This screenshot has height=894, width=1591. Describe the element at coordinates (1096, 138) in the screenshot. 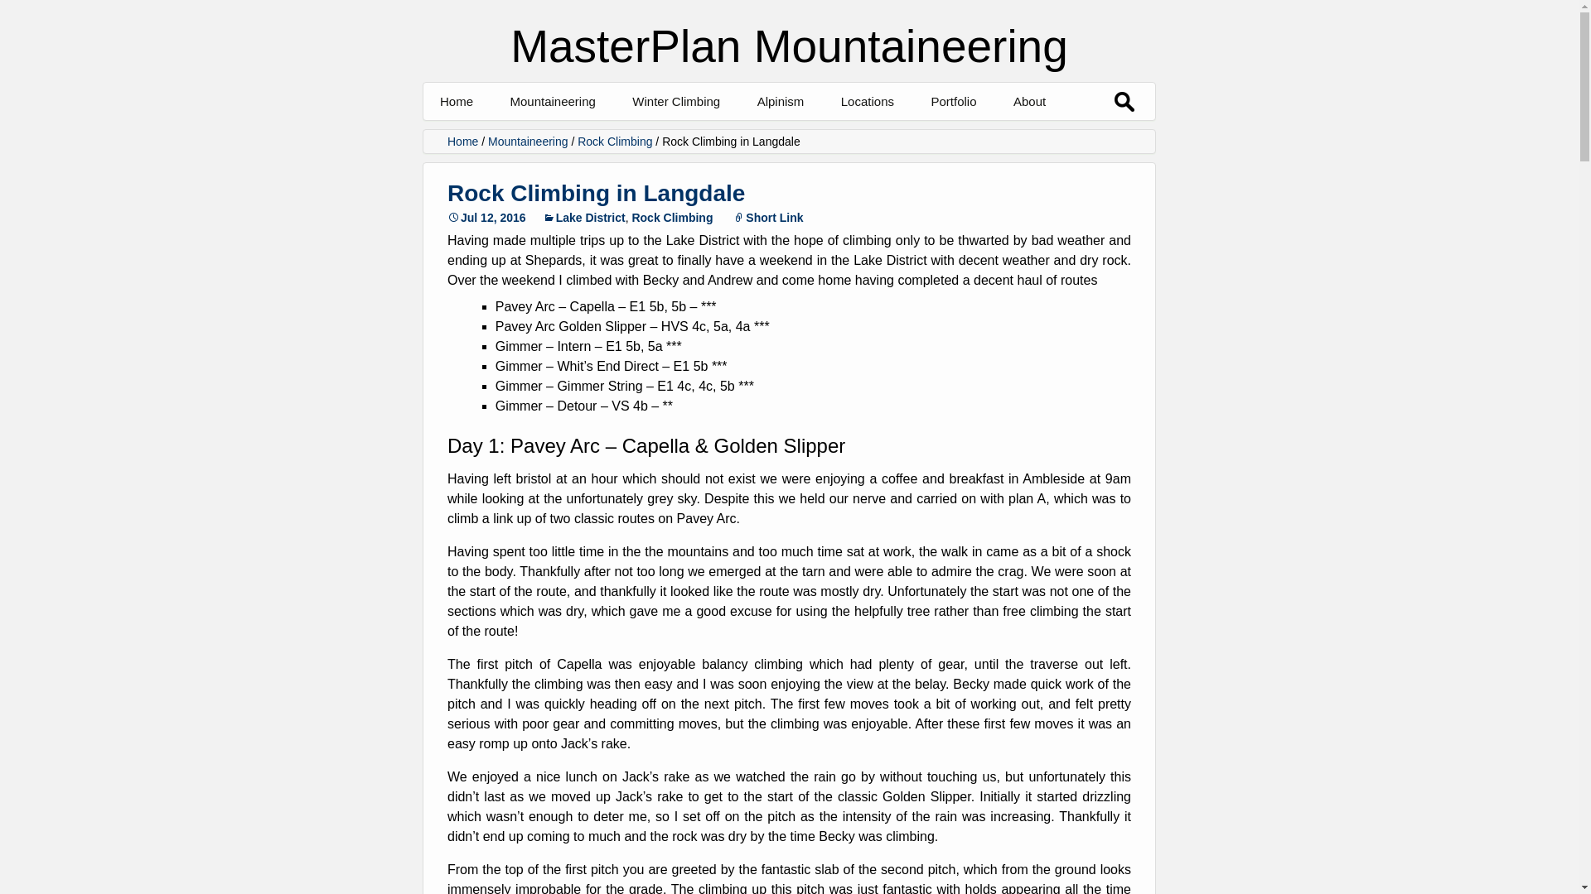

I see `Contact` at that location.